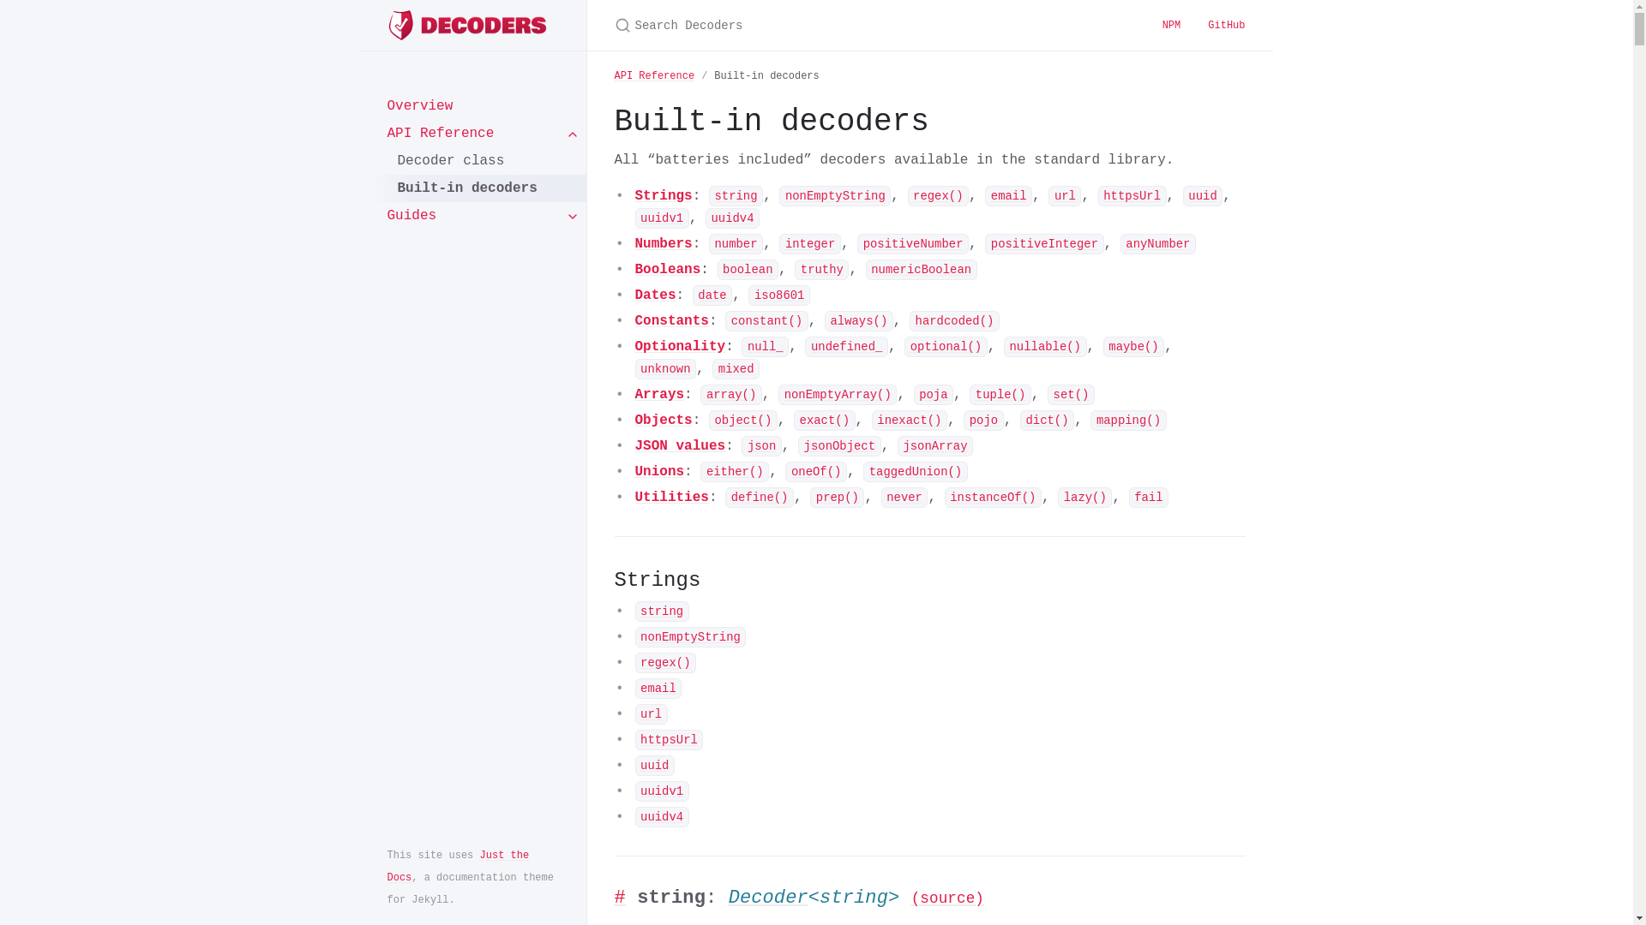  Describe the element at coordinates (1158, 244) in the screenshot. I see `anyNumber` at that location.